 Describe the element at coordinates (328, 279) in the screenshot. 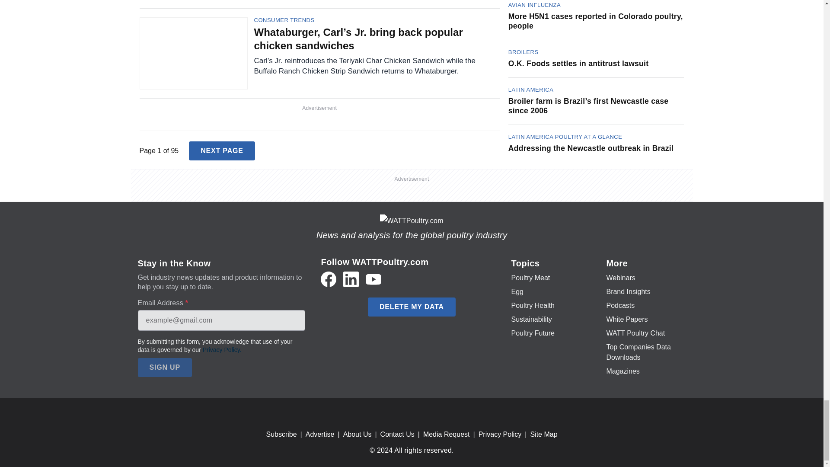

I see `Facebook icon` at that location.